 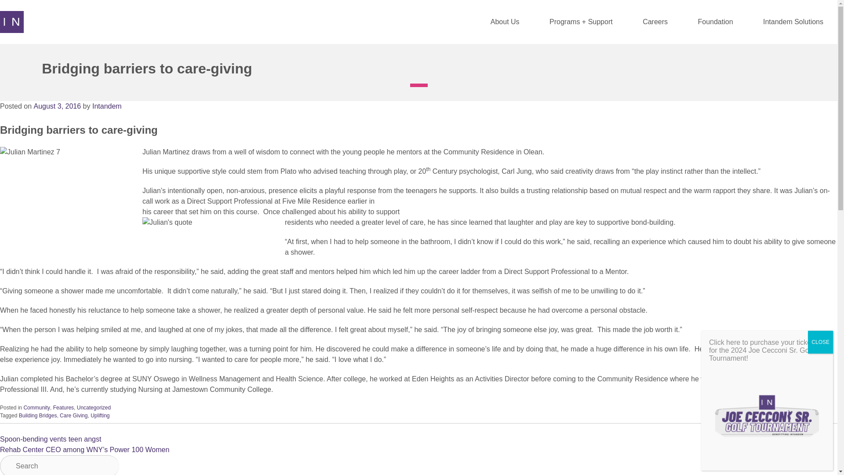 What do you see at coordinates (100, 415) in the screenshot?
I see `Uplifting` at bounding box center [100, 415].